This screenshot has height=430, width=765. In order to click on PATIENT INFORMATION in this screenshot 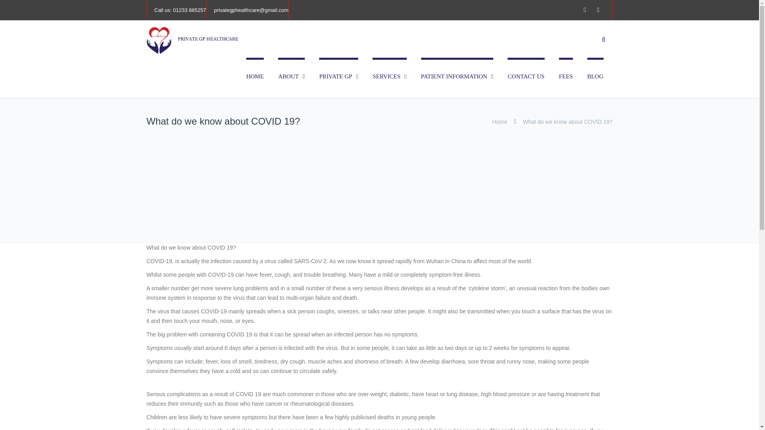, I will do `click(457, 77)`.